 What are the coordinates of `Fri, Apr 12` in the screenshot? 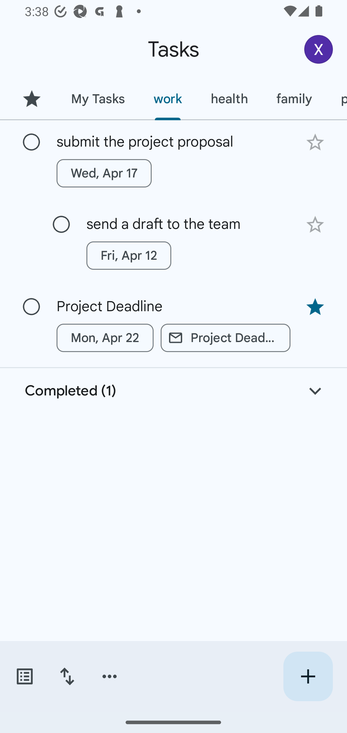 It's located at (129, 256).